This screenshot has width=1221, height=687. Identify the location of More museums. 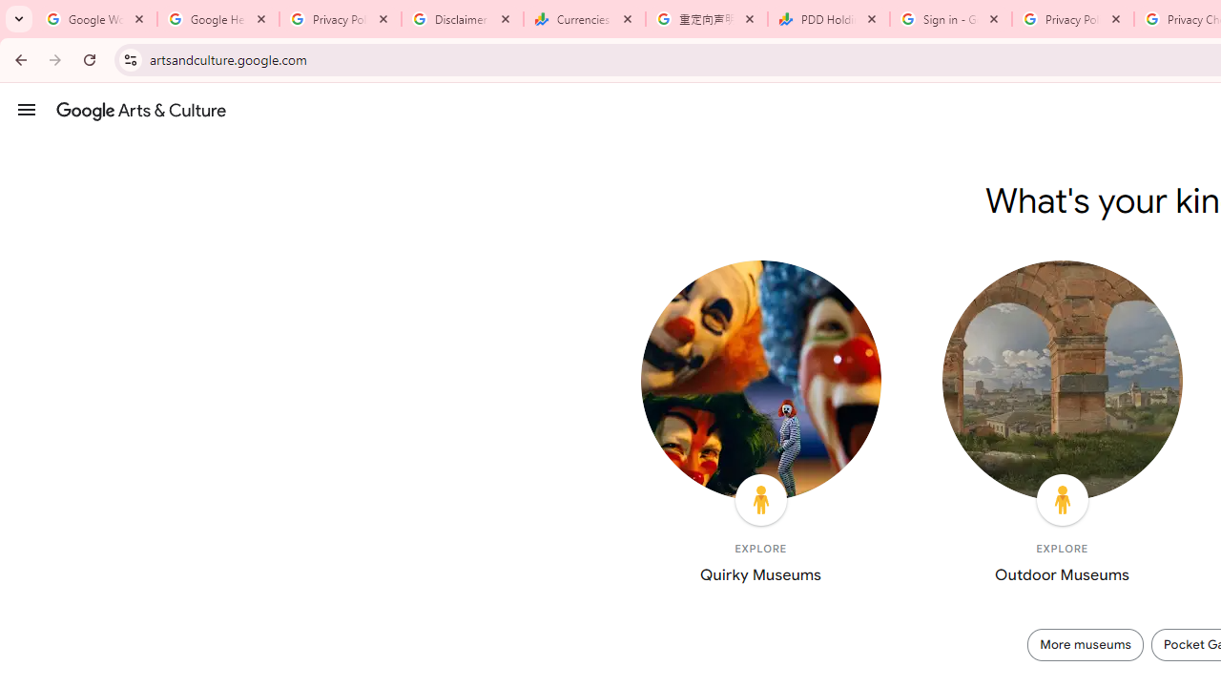
(1086, 644).